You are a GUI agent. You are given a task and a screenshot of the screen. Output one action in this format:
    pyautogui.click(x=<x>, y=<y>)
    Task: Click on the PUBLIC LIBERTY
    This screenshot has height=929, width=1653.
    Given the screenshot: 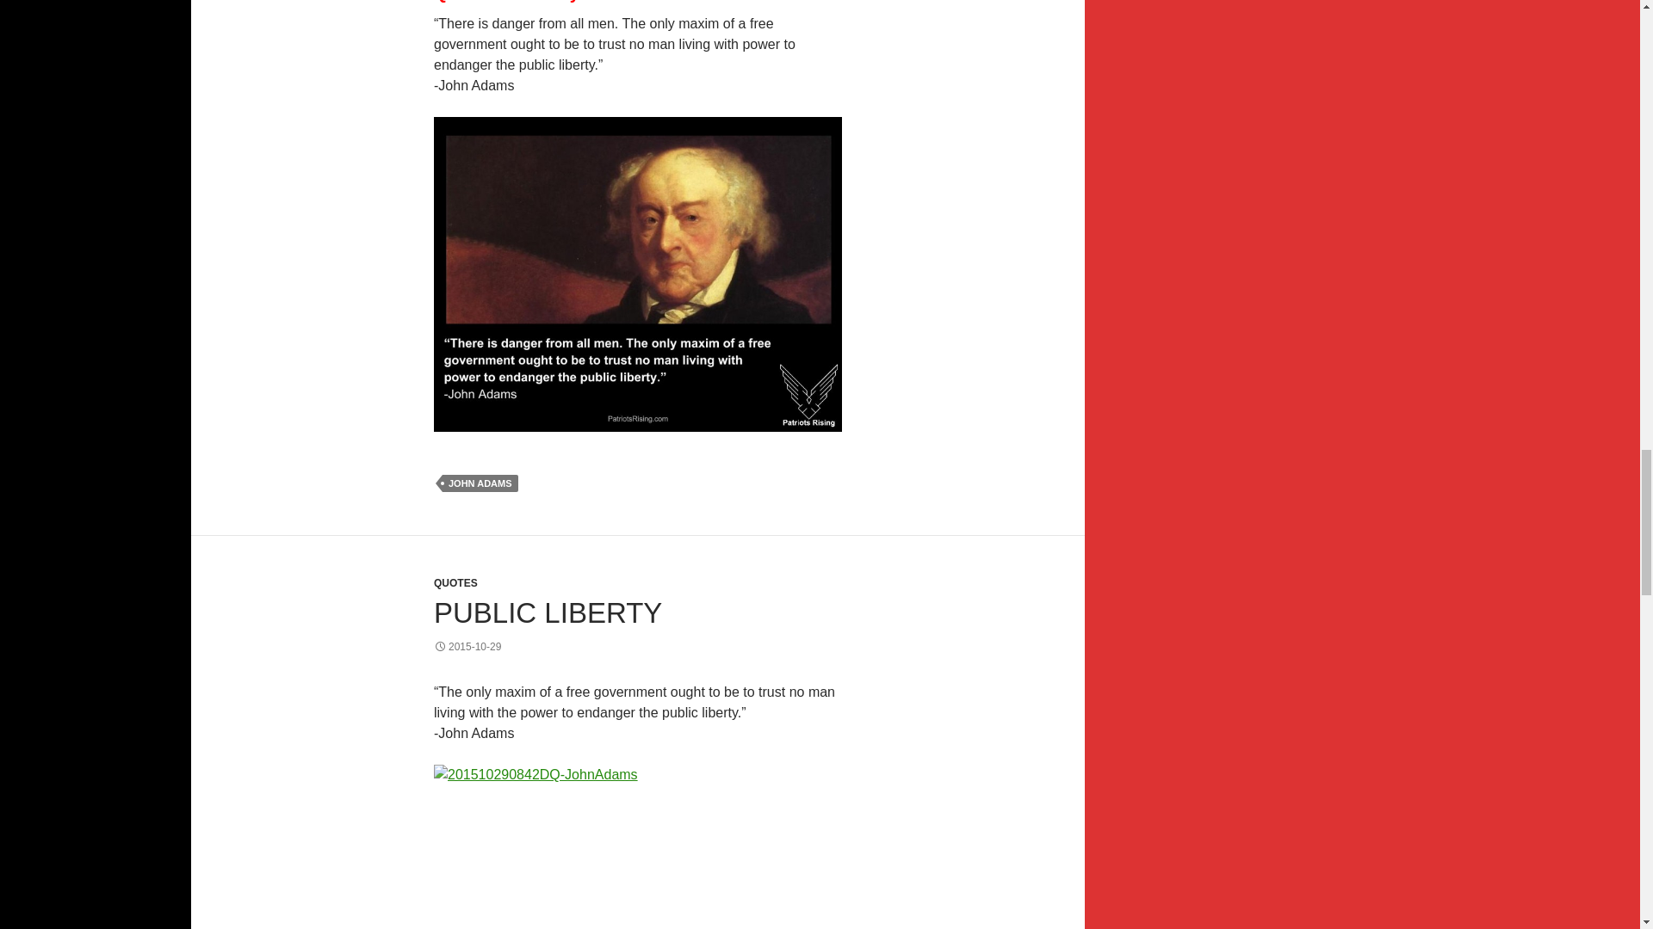 What is the action you would take?
    pyautogui.click(x=548, y=612)
    